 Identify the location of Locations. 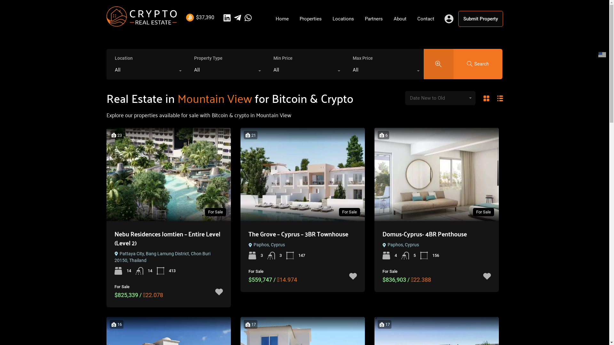
(343, 19).